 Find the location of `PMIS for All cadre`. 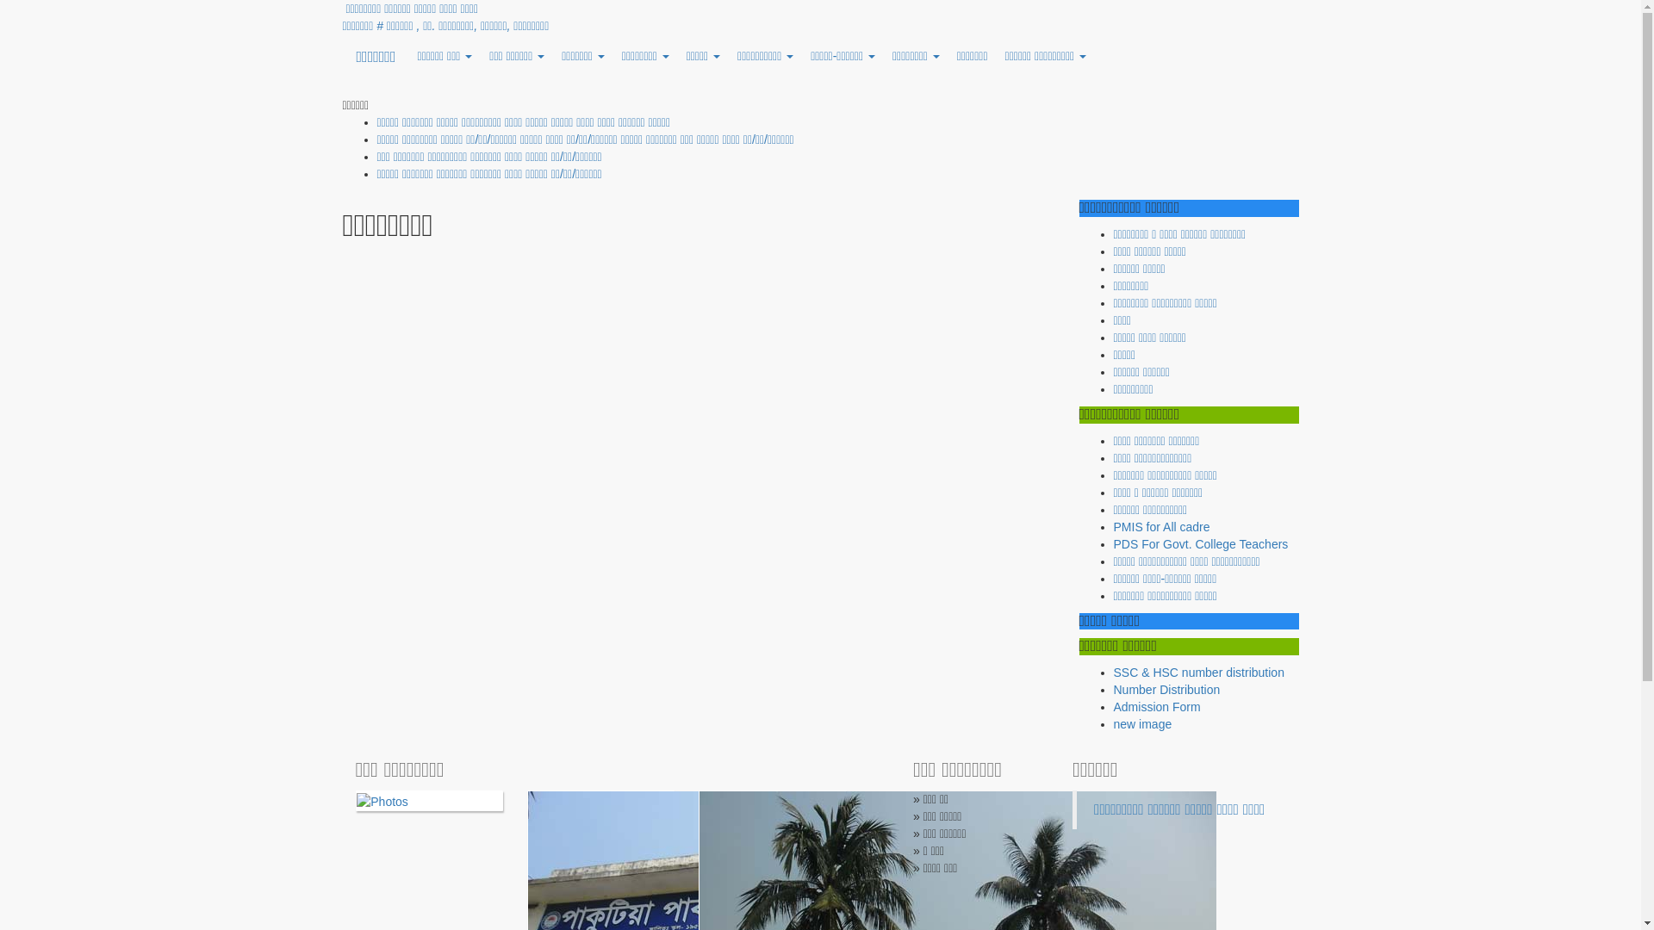

PMIS for All cadre is located at coordinates (1161, 527).